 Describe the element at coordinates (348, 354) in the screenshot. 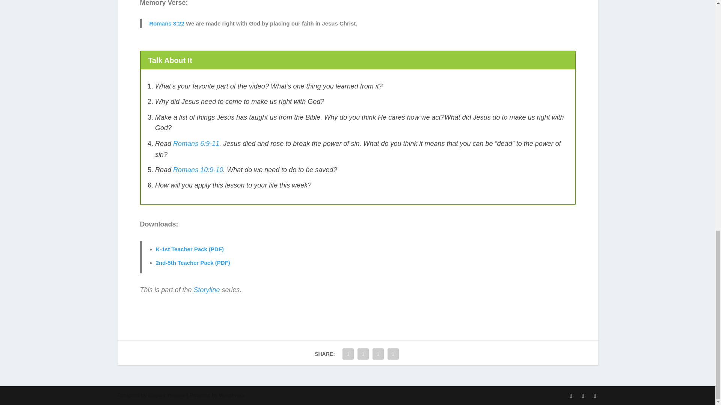

I see `Share "How Jesus Fixed It All" via Facebook` at that location.